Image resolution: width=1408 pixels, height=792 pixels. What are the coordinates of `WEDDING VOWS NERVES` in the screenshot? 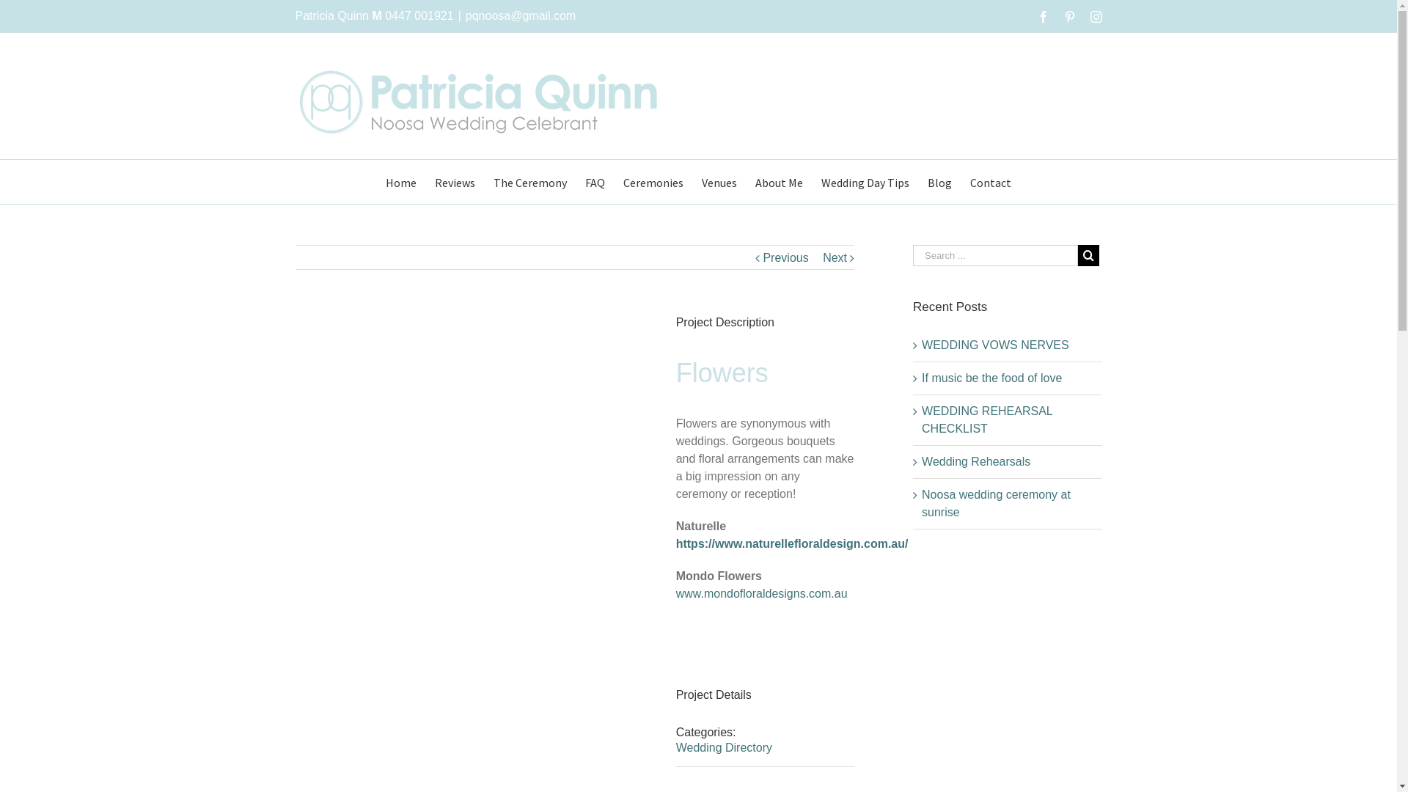 It's located at (996, 345).